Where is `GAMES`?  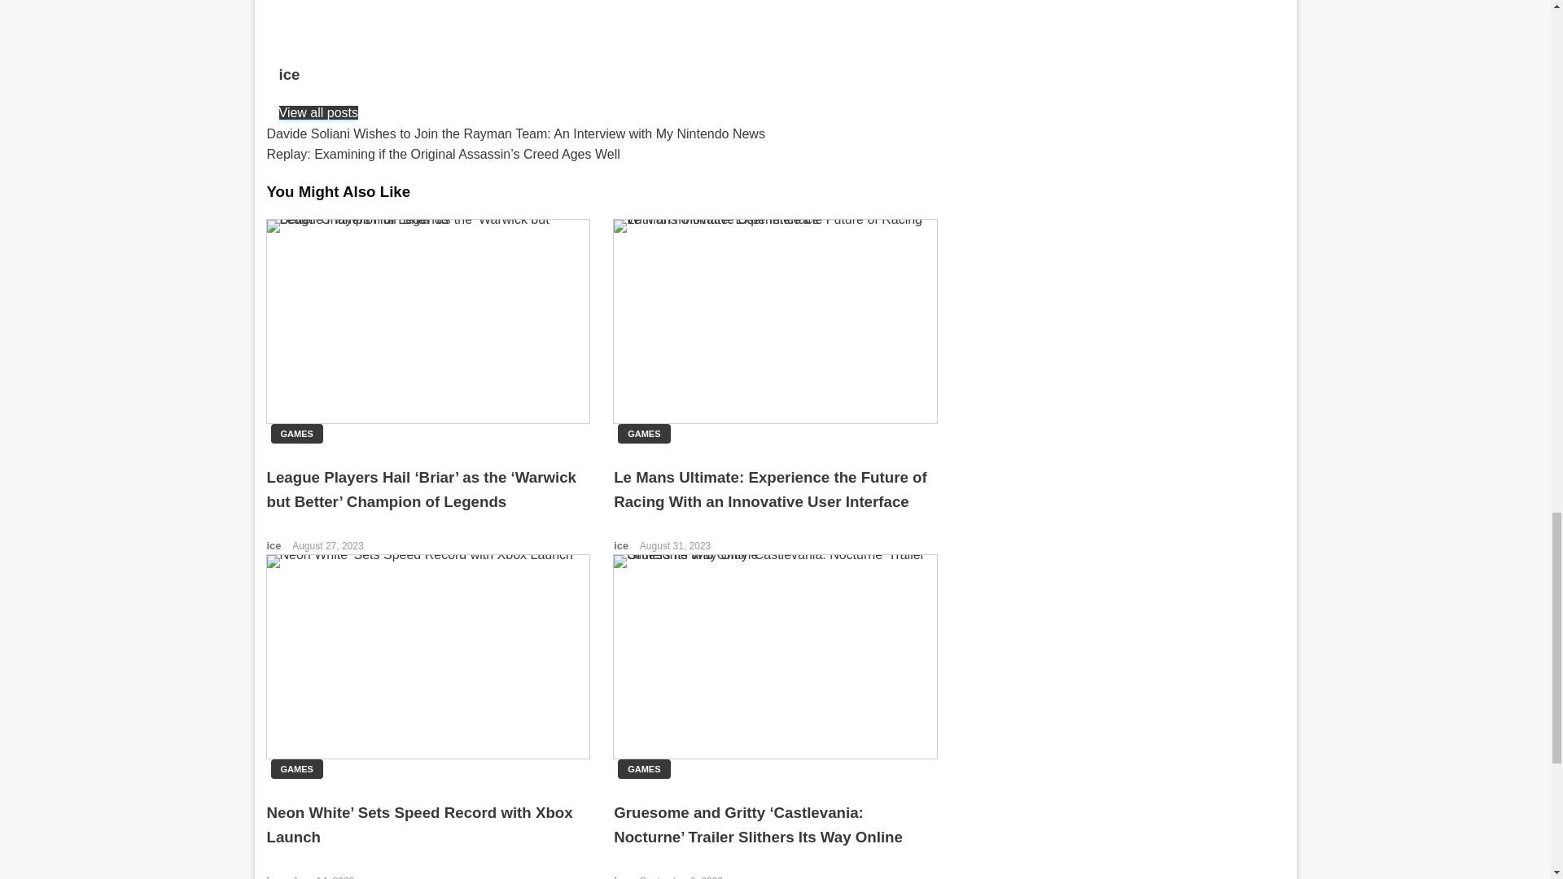
GAMES is located at coordinates (296, 433).